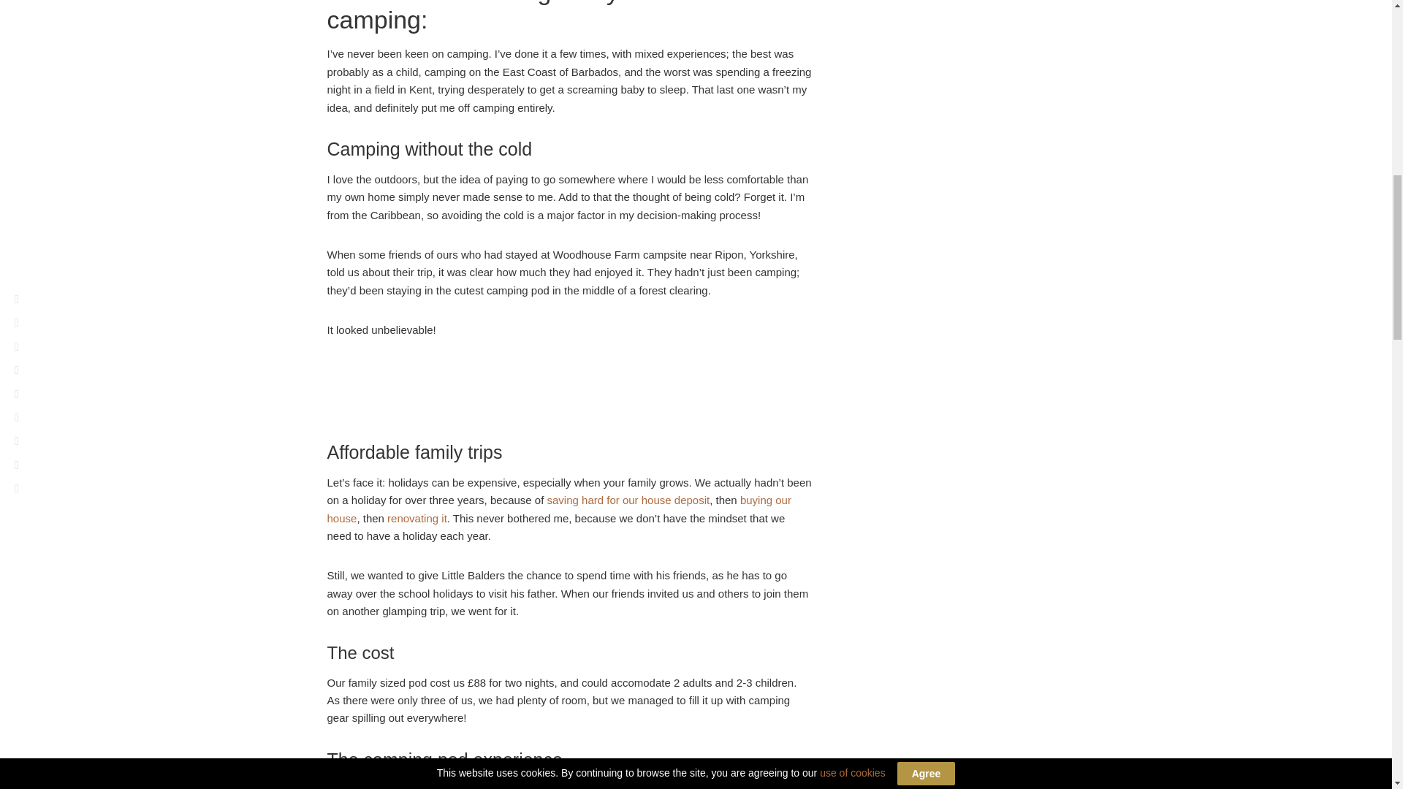 The height and width of the screenshot is (789, 1403). Describe the element at coordinates (417, 518) in the screenshot. I see `renovating it` at that location.